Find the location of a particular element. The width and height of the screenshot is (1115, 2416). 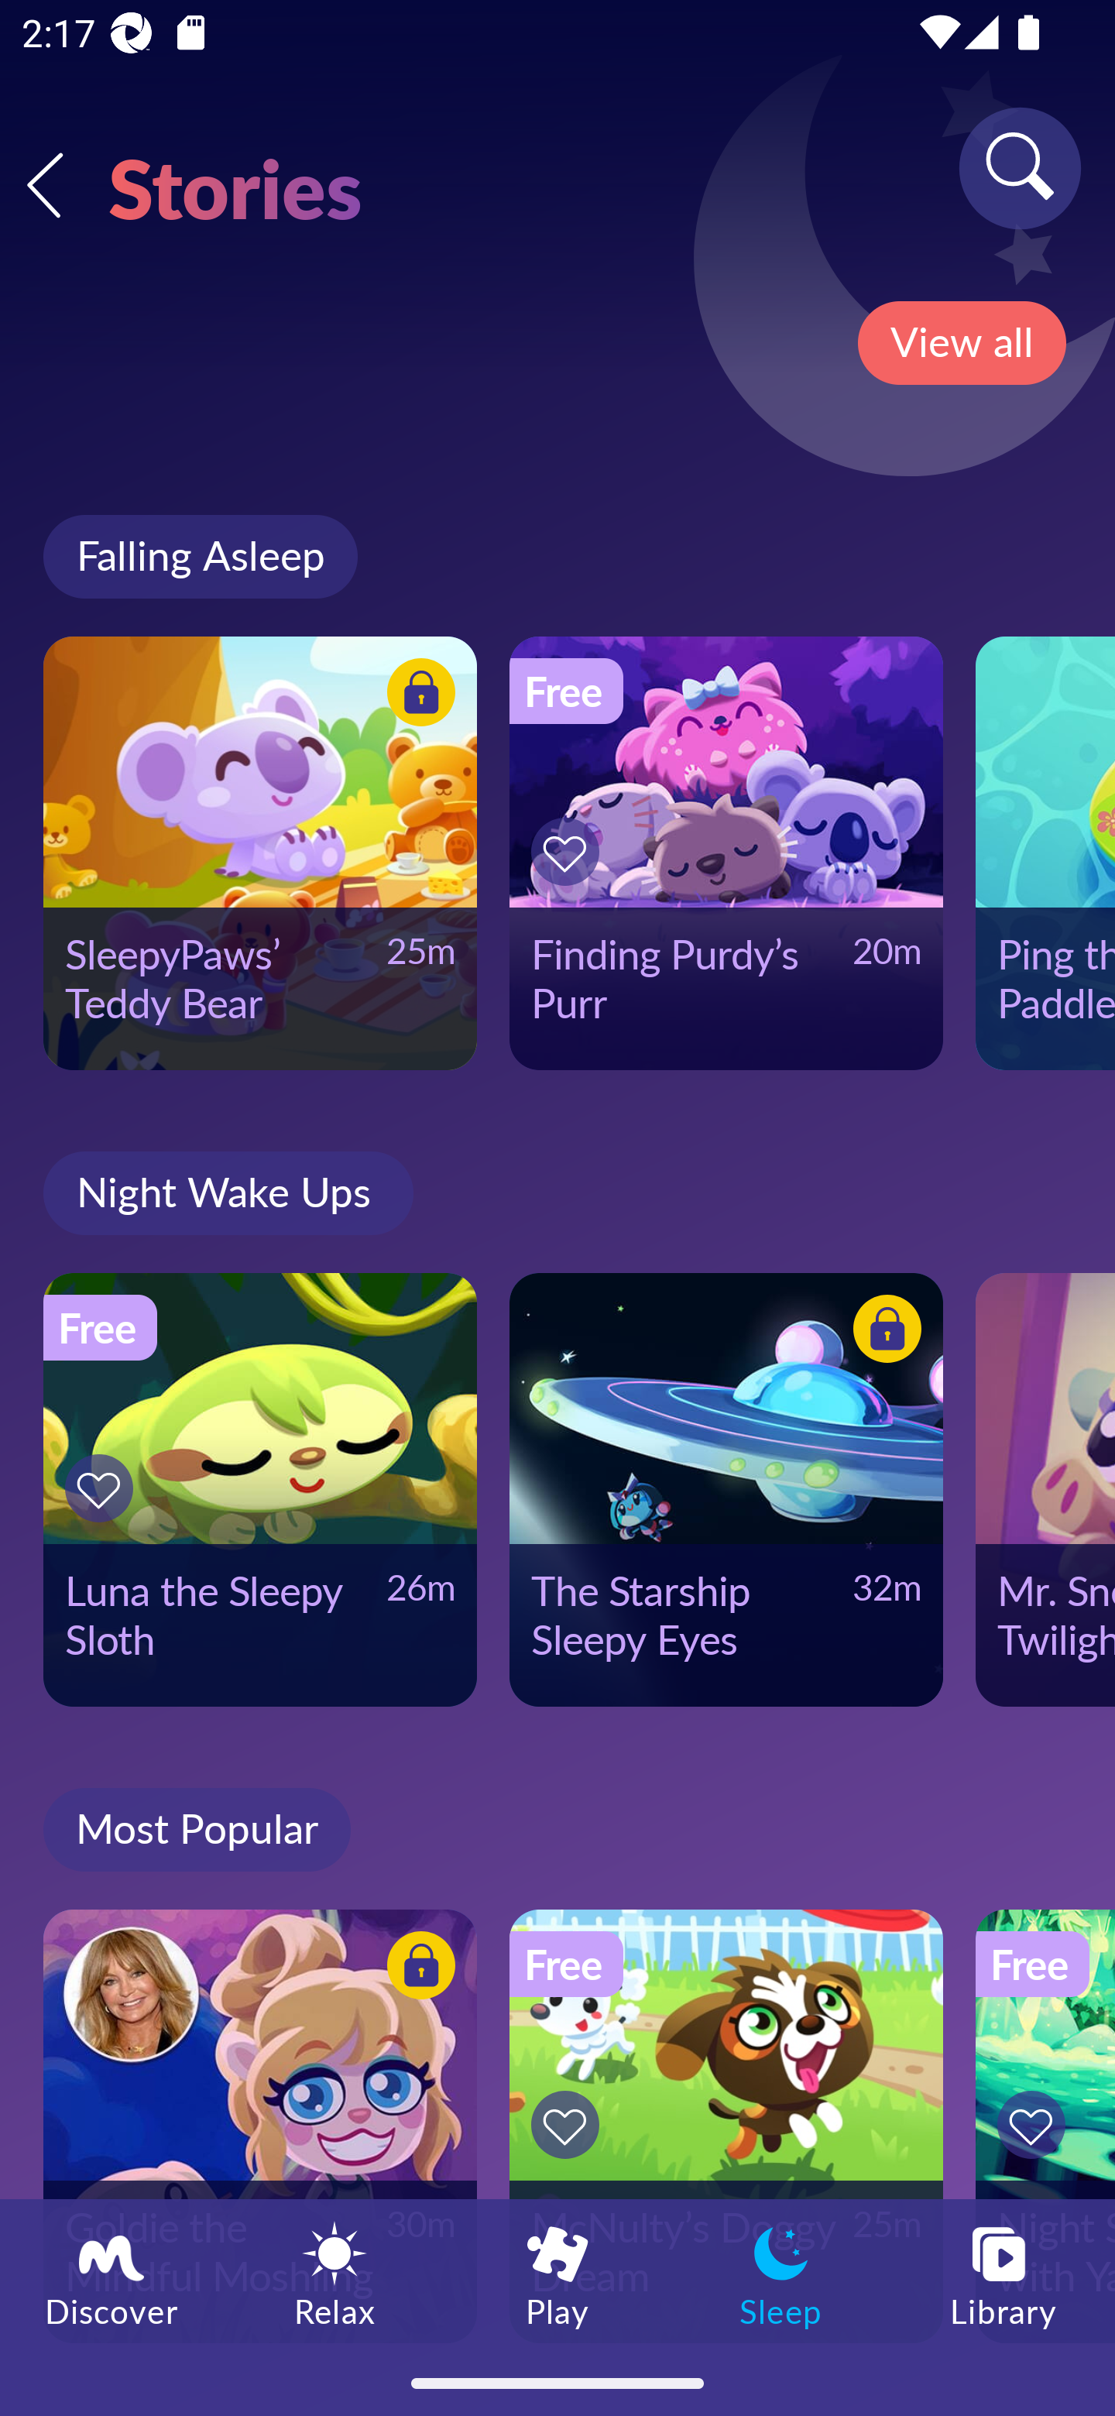

Play is located at coordinates (557, 2274).